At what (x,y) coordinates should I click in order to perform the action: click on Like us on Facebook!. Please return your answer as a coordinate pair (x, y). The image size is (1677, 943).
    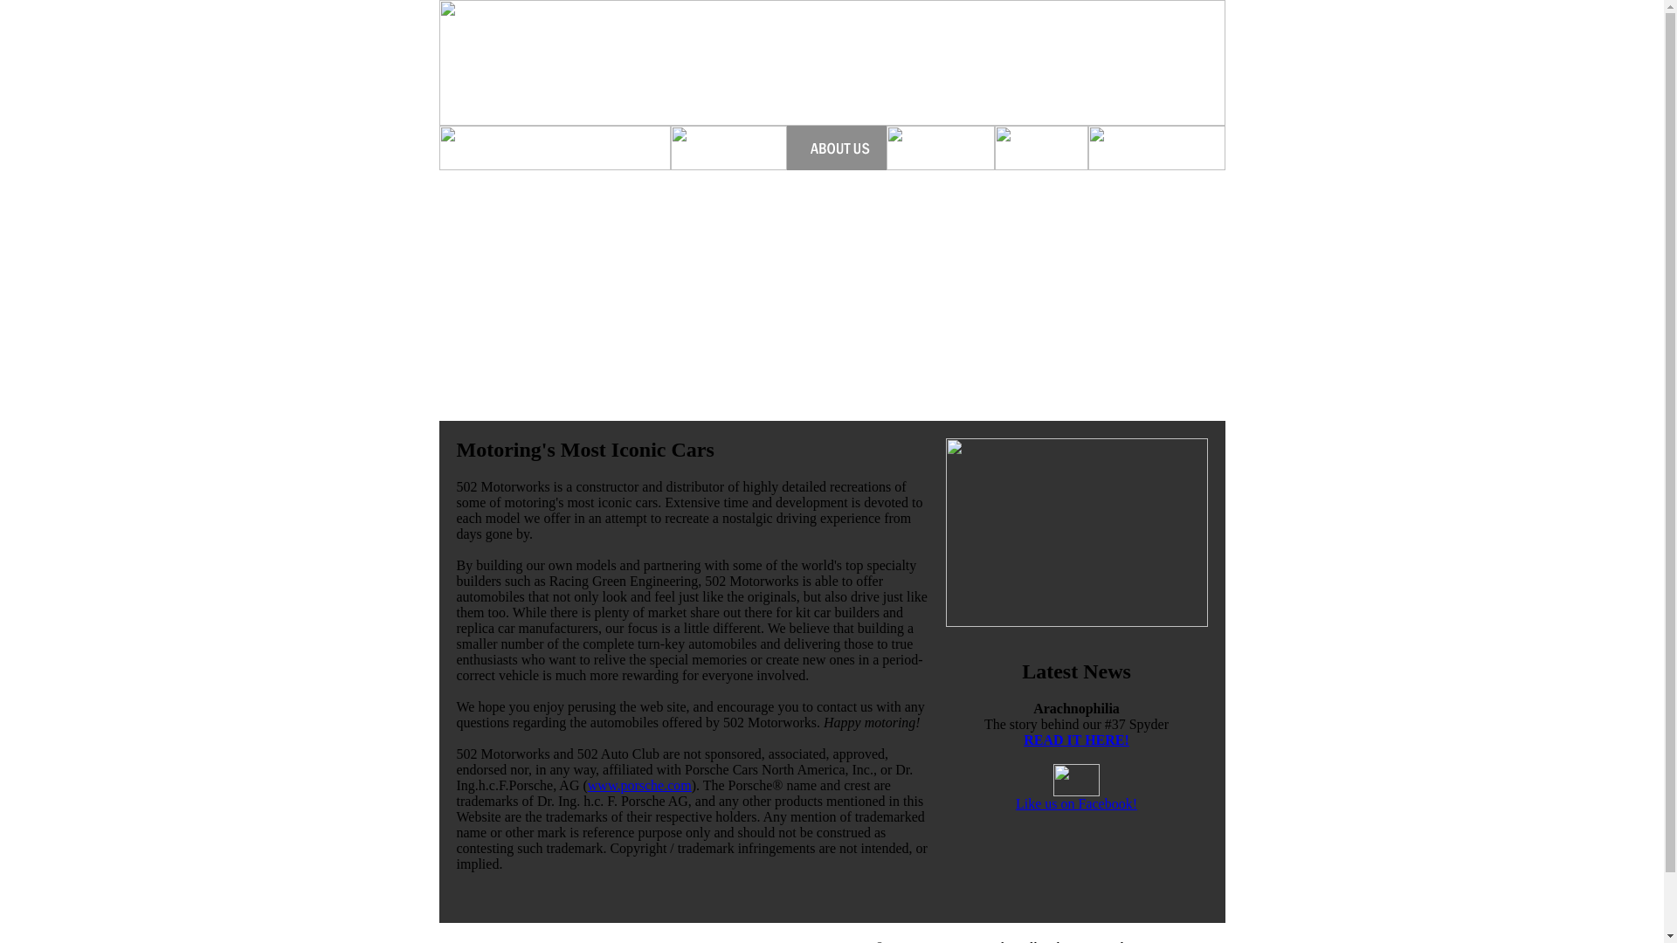
    Looking at the image, I should click on (1076, 796).